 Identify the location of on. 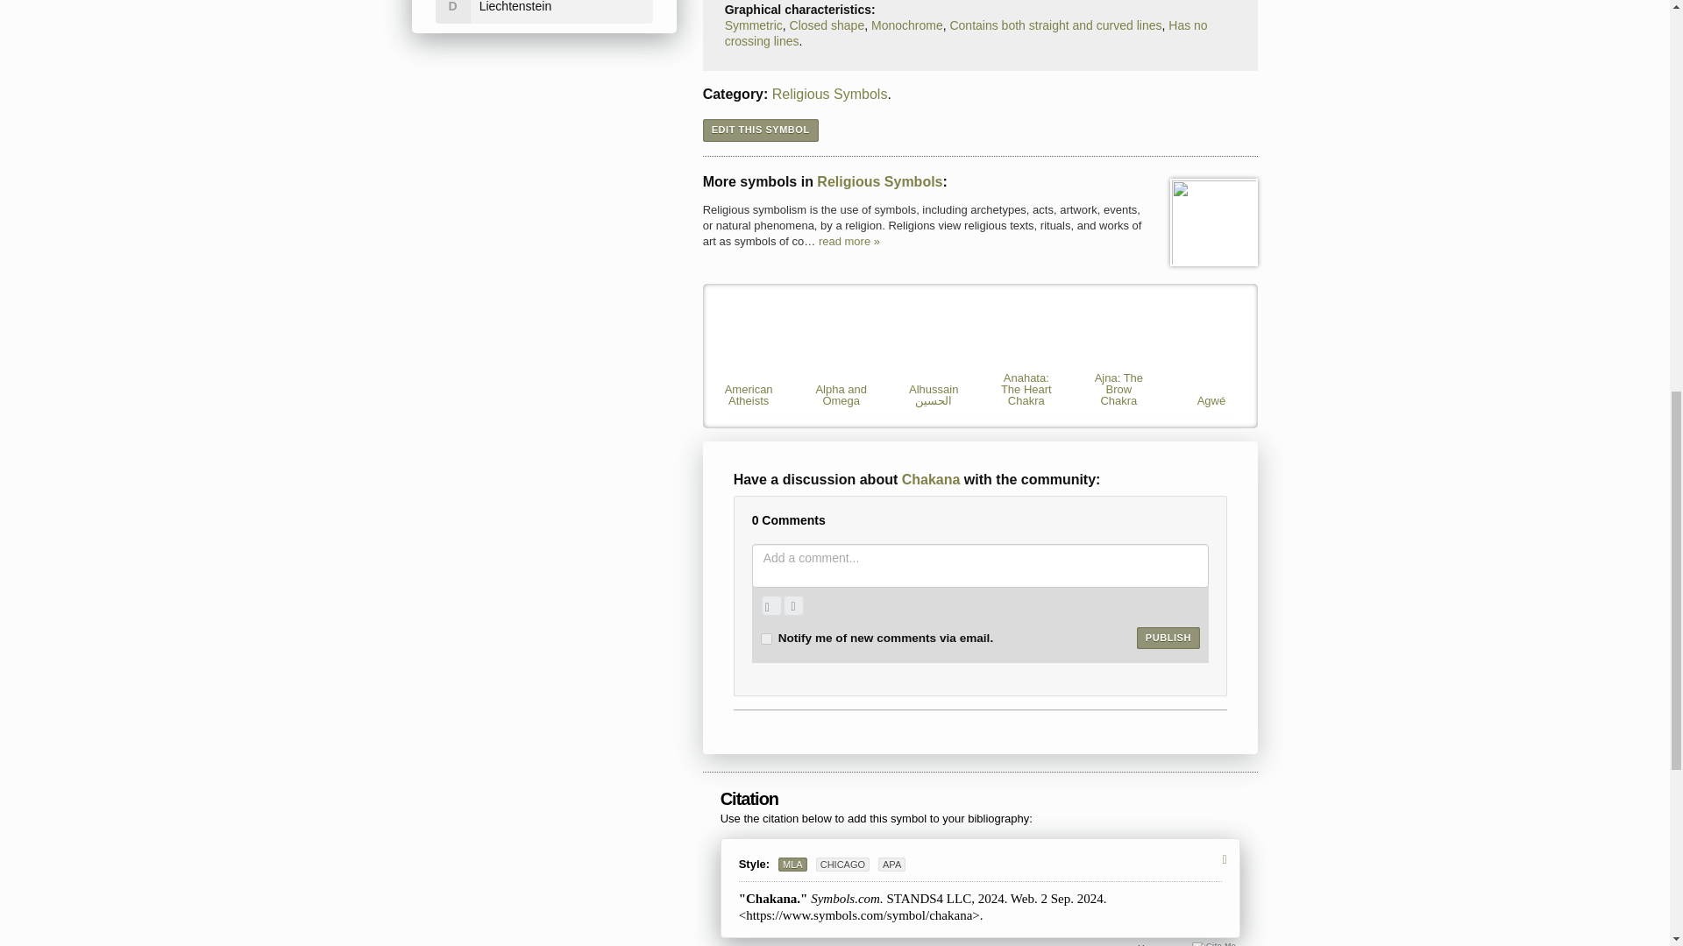
(766, 638).